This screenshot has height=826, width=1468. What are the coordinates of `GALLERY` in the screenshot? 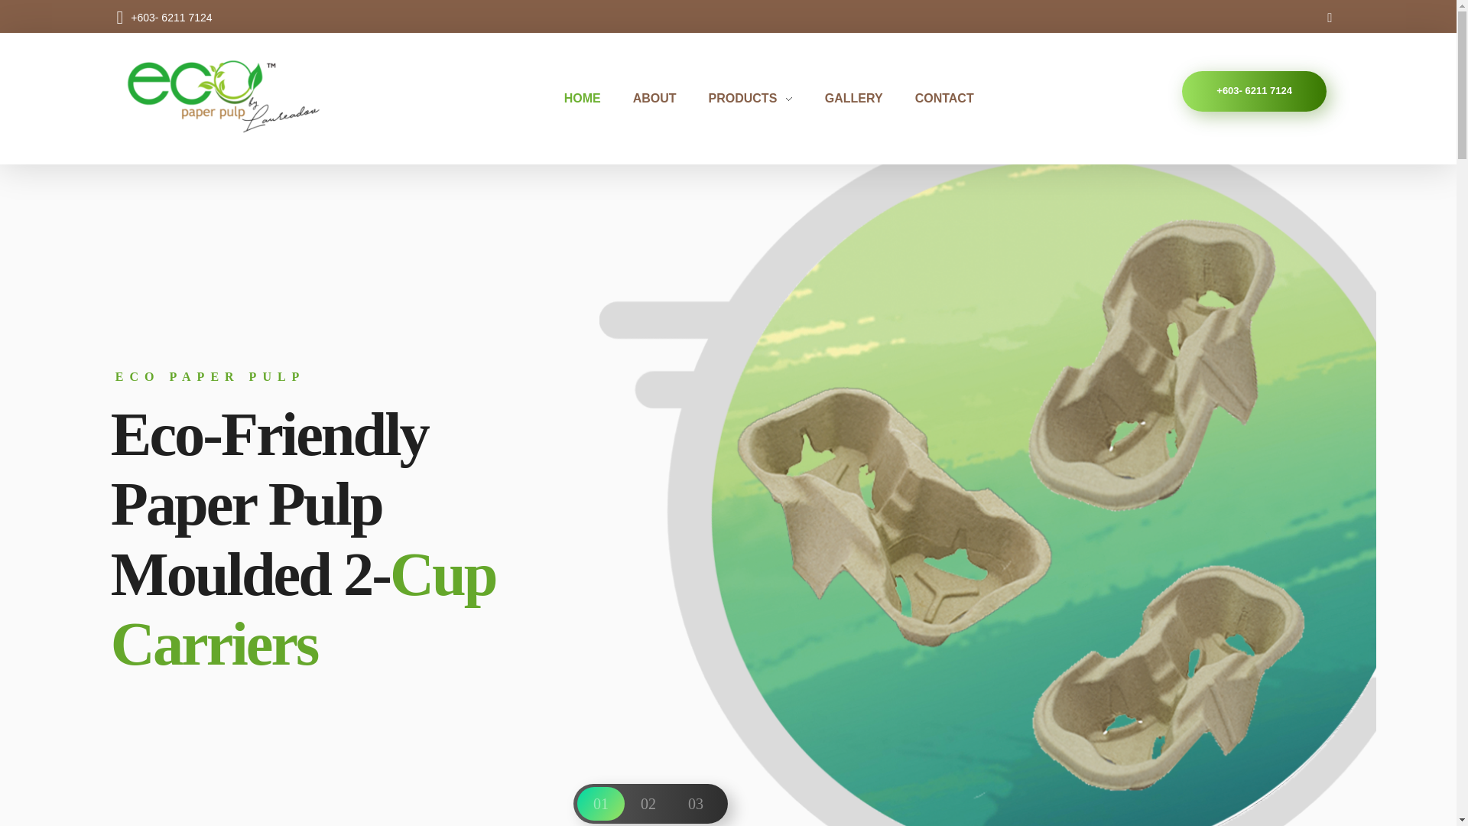 It's located at (853, 98).